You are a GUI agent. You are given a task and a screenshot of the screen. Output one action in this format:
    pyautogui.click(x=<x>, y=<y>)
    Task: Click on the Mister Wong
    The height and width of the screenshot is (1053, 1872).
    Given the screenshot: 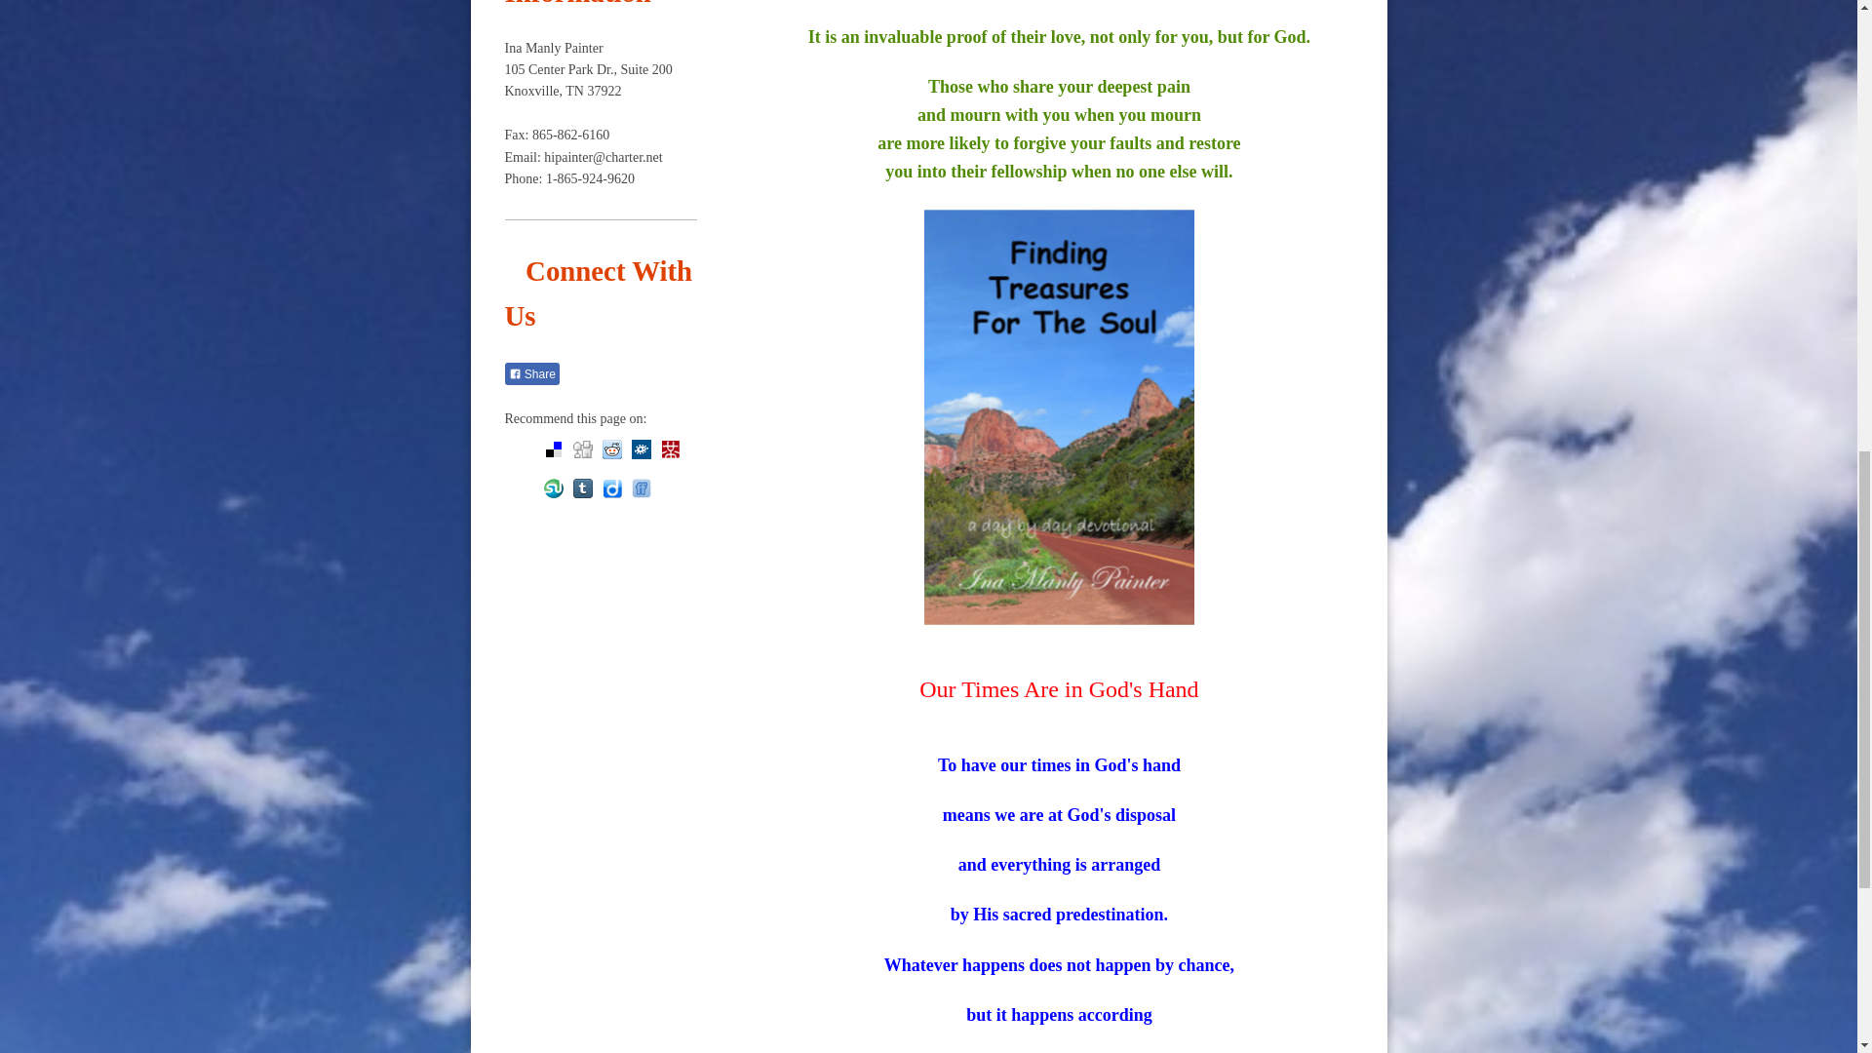 What is the action you would take?
    pyautogui.click(x=671, y=448)
    